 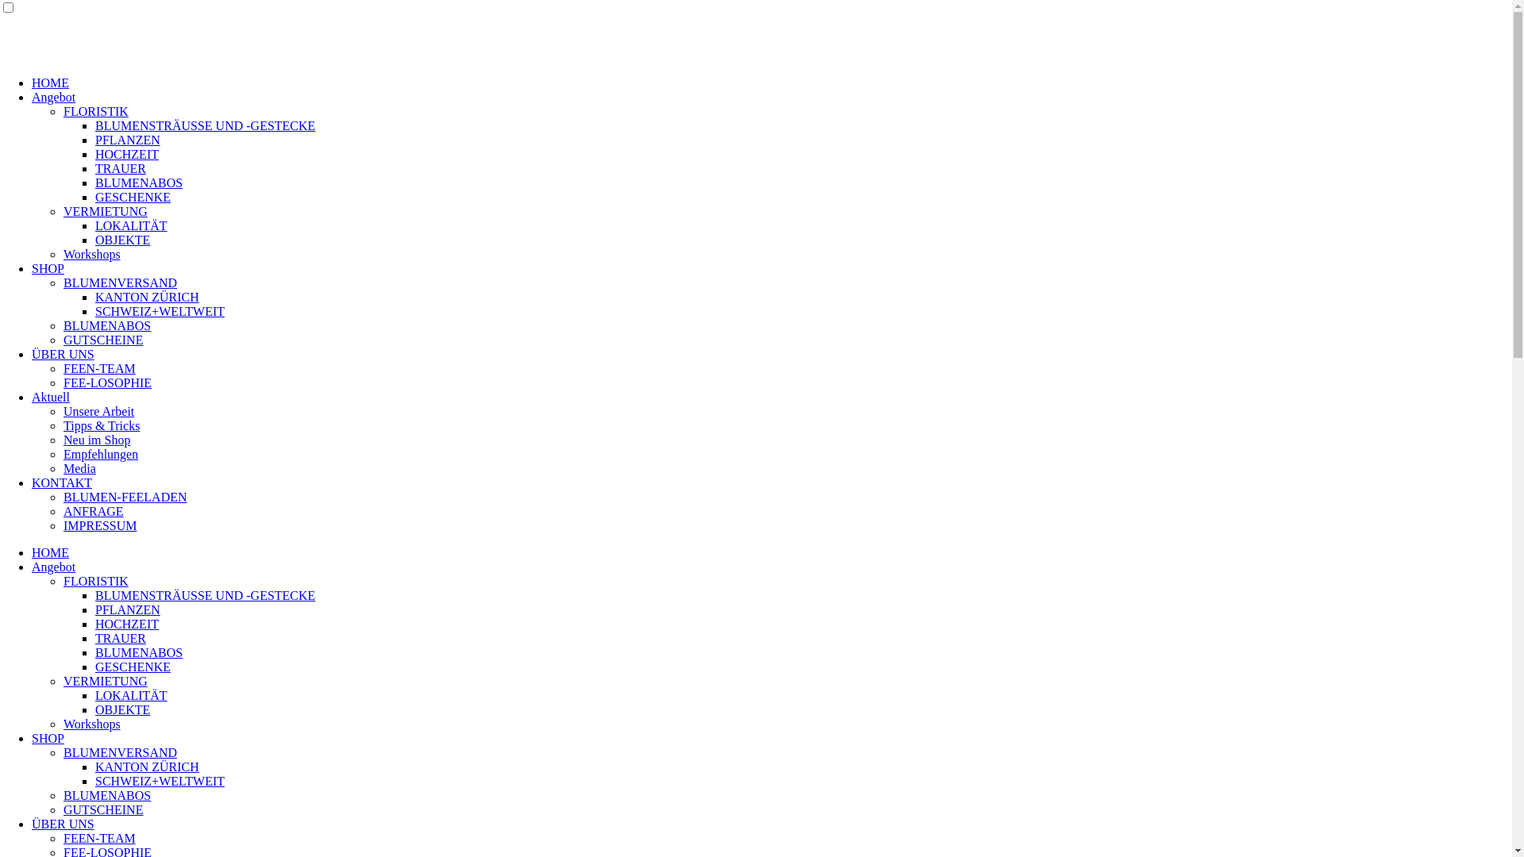 What do you see at coordinates (121, 168) in the screenshot?
I see `TRAUER` at bounding box center [121, 168].